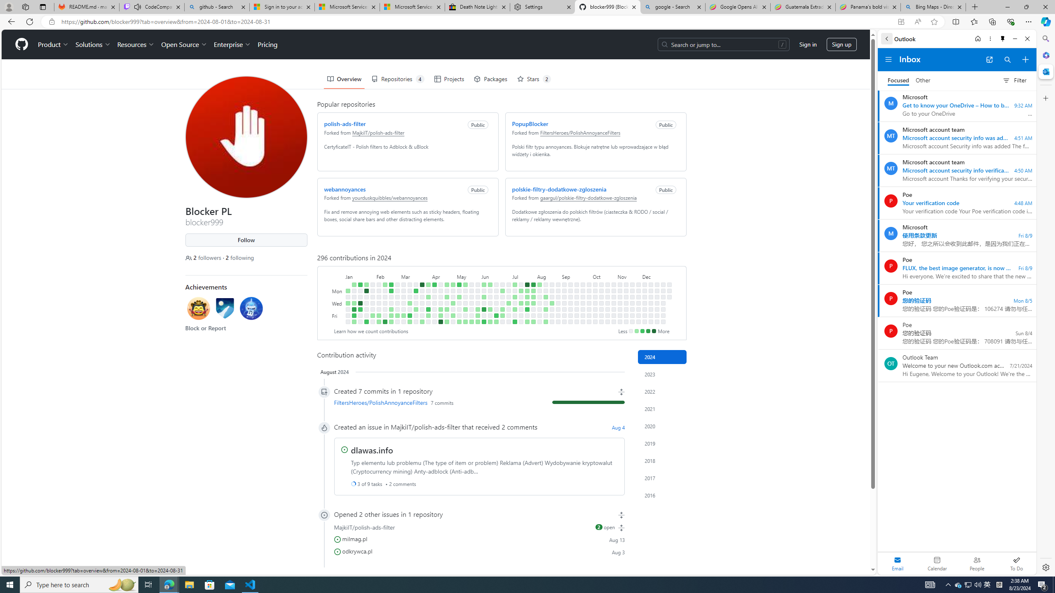 The width and height of the screenshot is (1055, 593). I want to click on No contributions on January 16th., so click(360, 297).